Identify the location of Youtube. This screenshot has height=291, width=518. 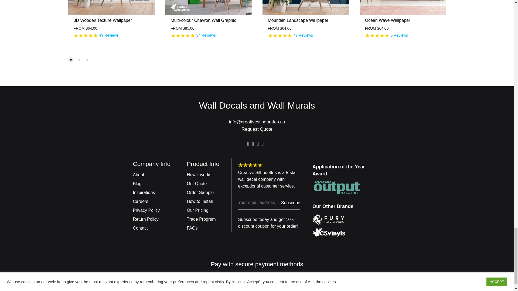
(263, 144).